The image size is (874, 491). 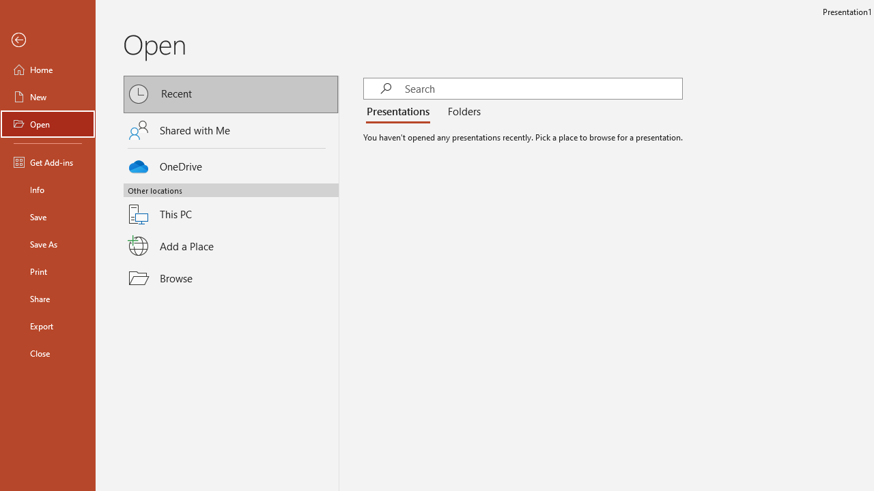 What do you see at coordinates (401, 112) in the screenshot?
I see `Presentations` at bounding box center [401, 112].